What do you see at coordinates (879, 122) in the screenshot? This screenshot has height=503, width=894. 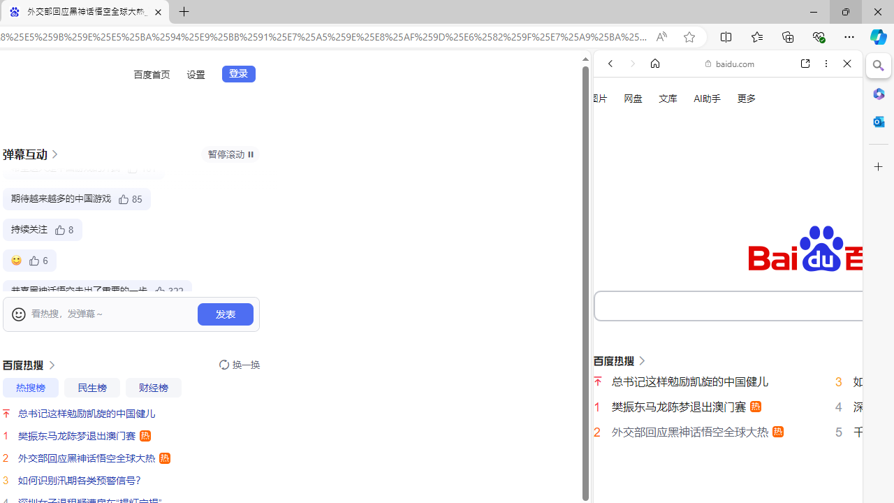 I see `Outlook` at bounding box center [879, 122].